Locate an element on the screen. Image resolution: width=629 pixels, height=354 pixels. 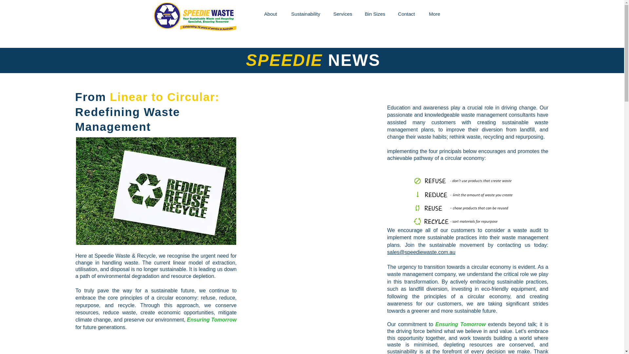
About is located at coordinates (270, 14).